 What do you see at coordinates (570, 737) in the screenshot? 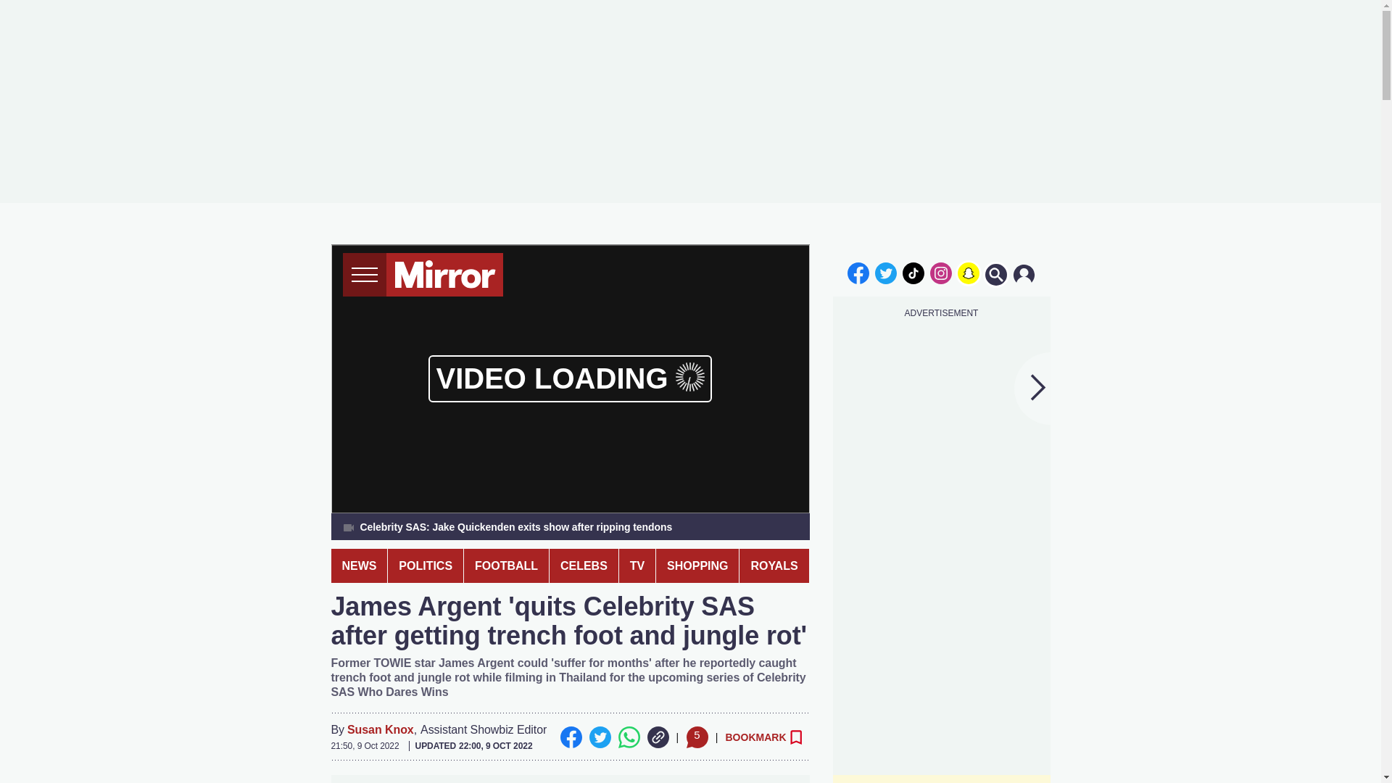
I see `Facebook` at bounding box center [570, 737].